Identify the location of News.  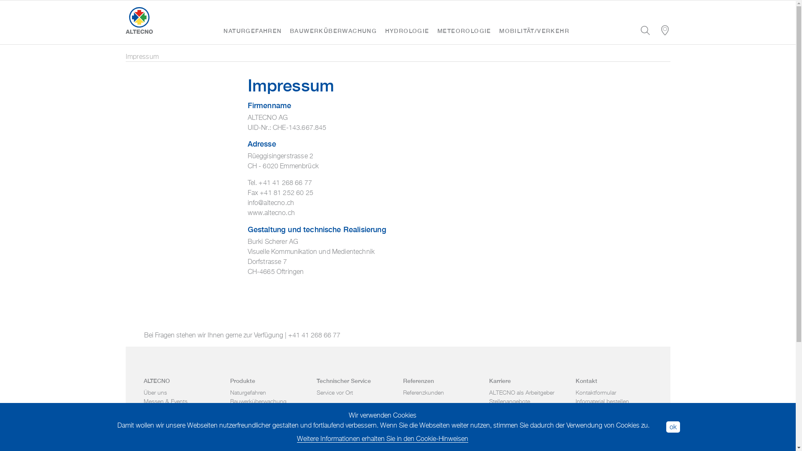
(151, 410).